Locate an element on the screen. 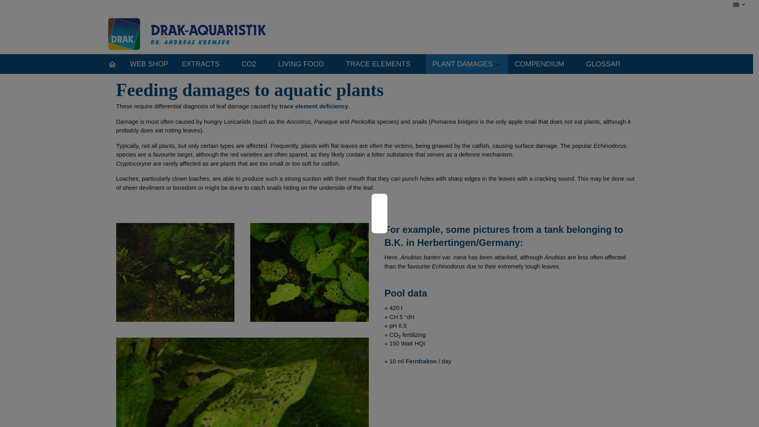 The height and width of the screenshot is (427, 759). WEB SHOP is located at coordinates (149, 64).